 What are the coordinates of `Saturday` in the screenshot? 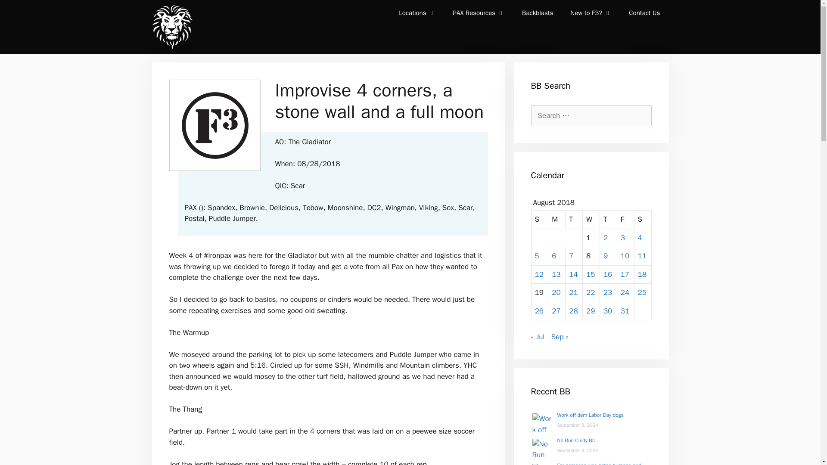 It's located at (643, 220).